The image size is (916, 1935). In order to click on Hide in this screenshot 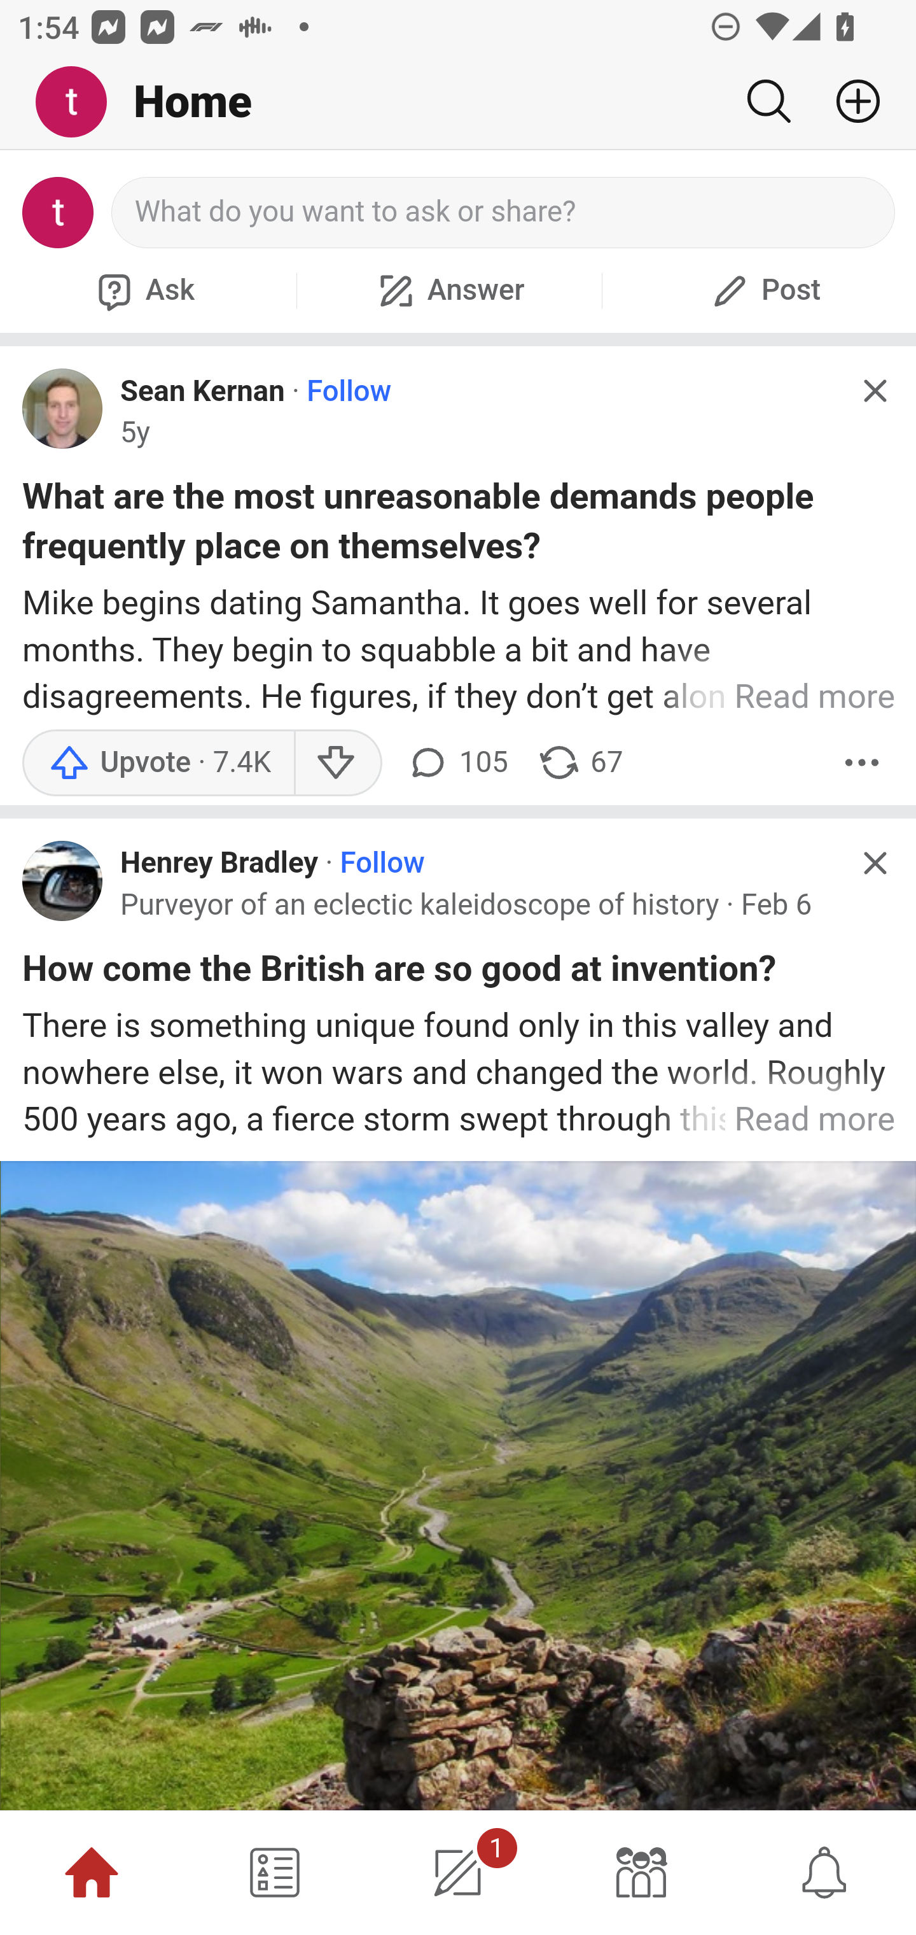, I will do `click(874, 391)`.